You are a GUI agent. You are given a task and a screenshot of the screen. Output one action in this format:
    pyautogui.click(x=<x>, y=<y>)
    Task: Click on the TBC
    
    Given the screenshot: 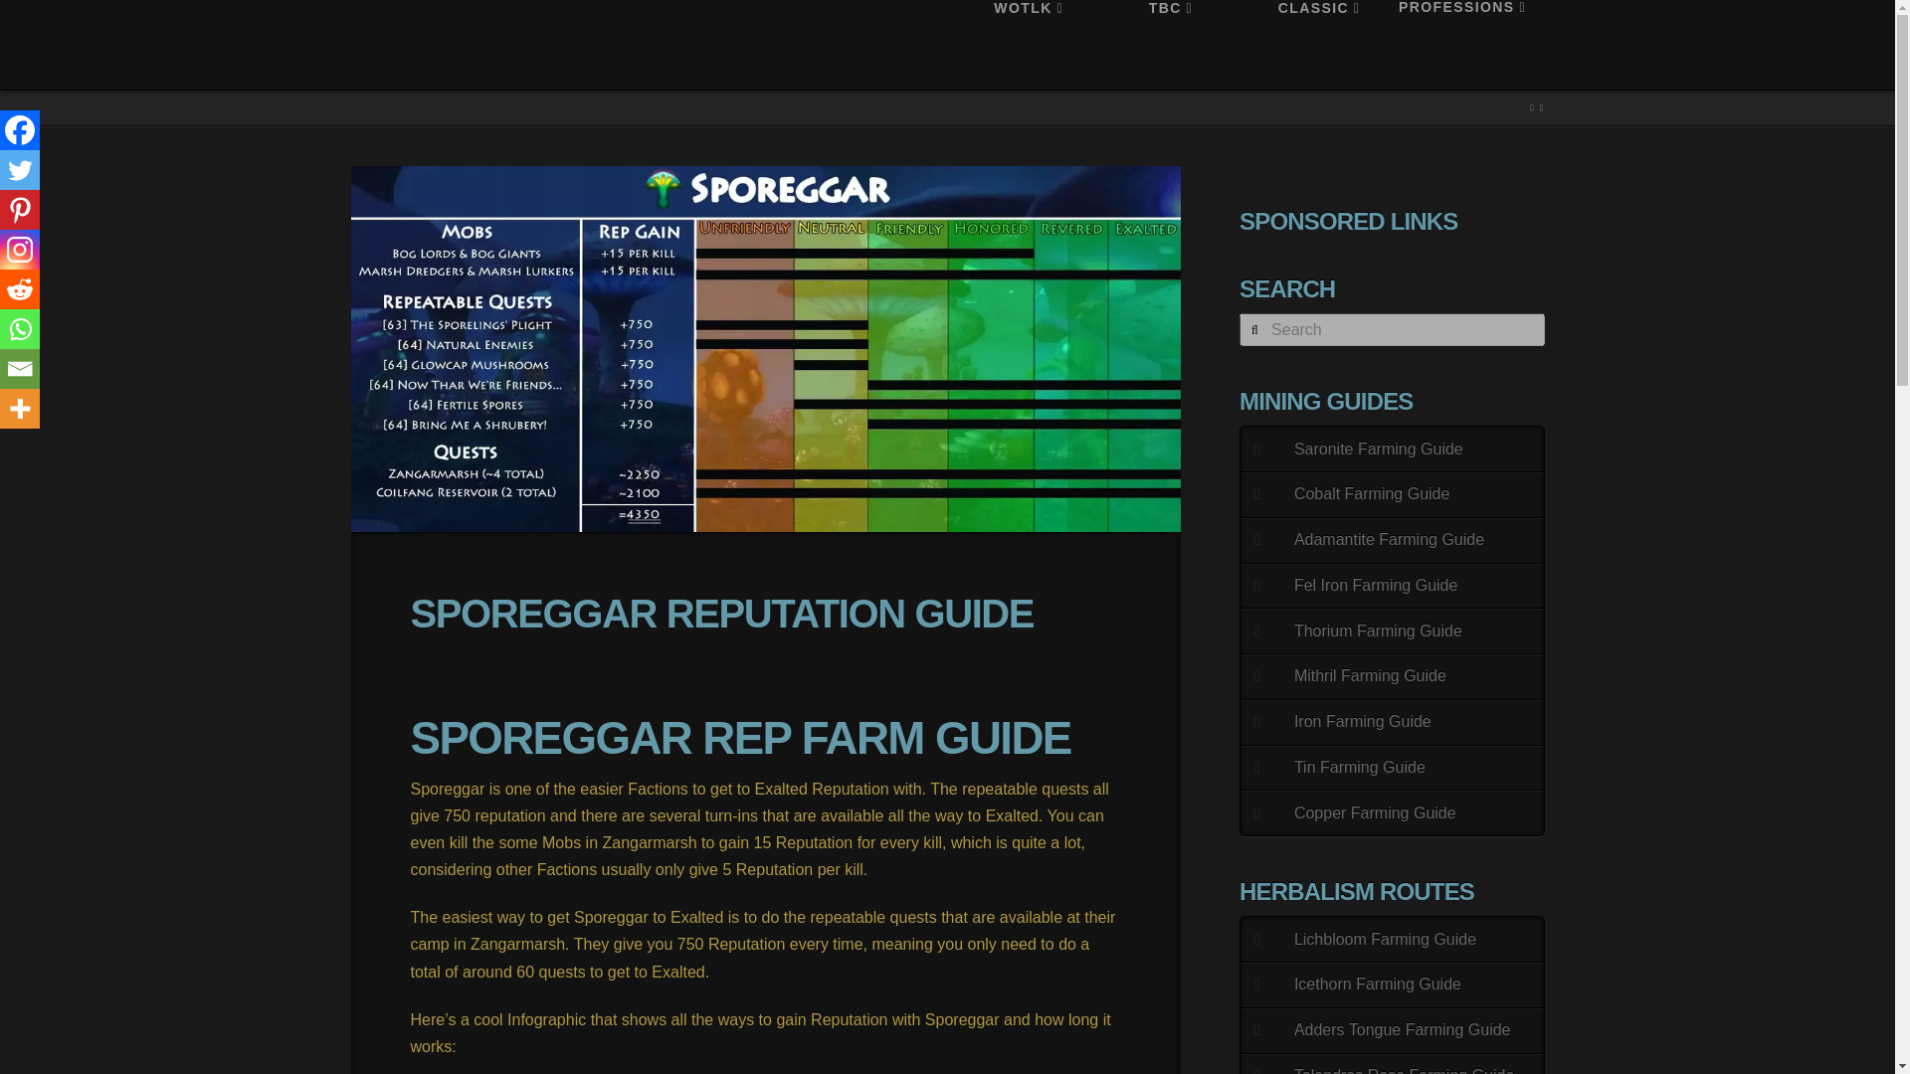 What is the action you would take?
    pyautogui.click(x=1146, y=44)
    